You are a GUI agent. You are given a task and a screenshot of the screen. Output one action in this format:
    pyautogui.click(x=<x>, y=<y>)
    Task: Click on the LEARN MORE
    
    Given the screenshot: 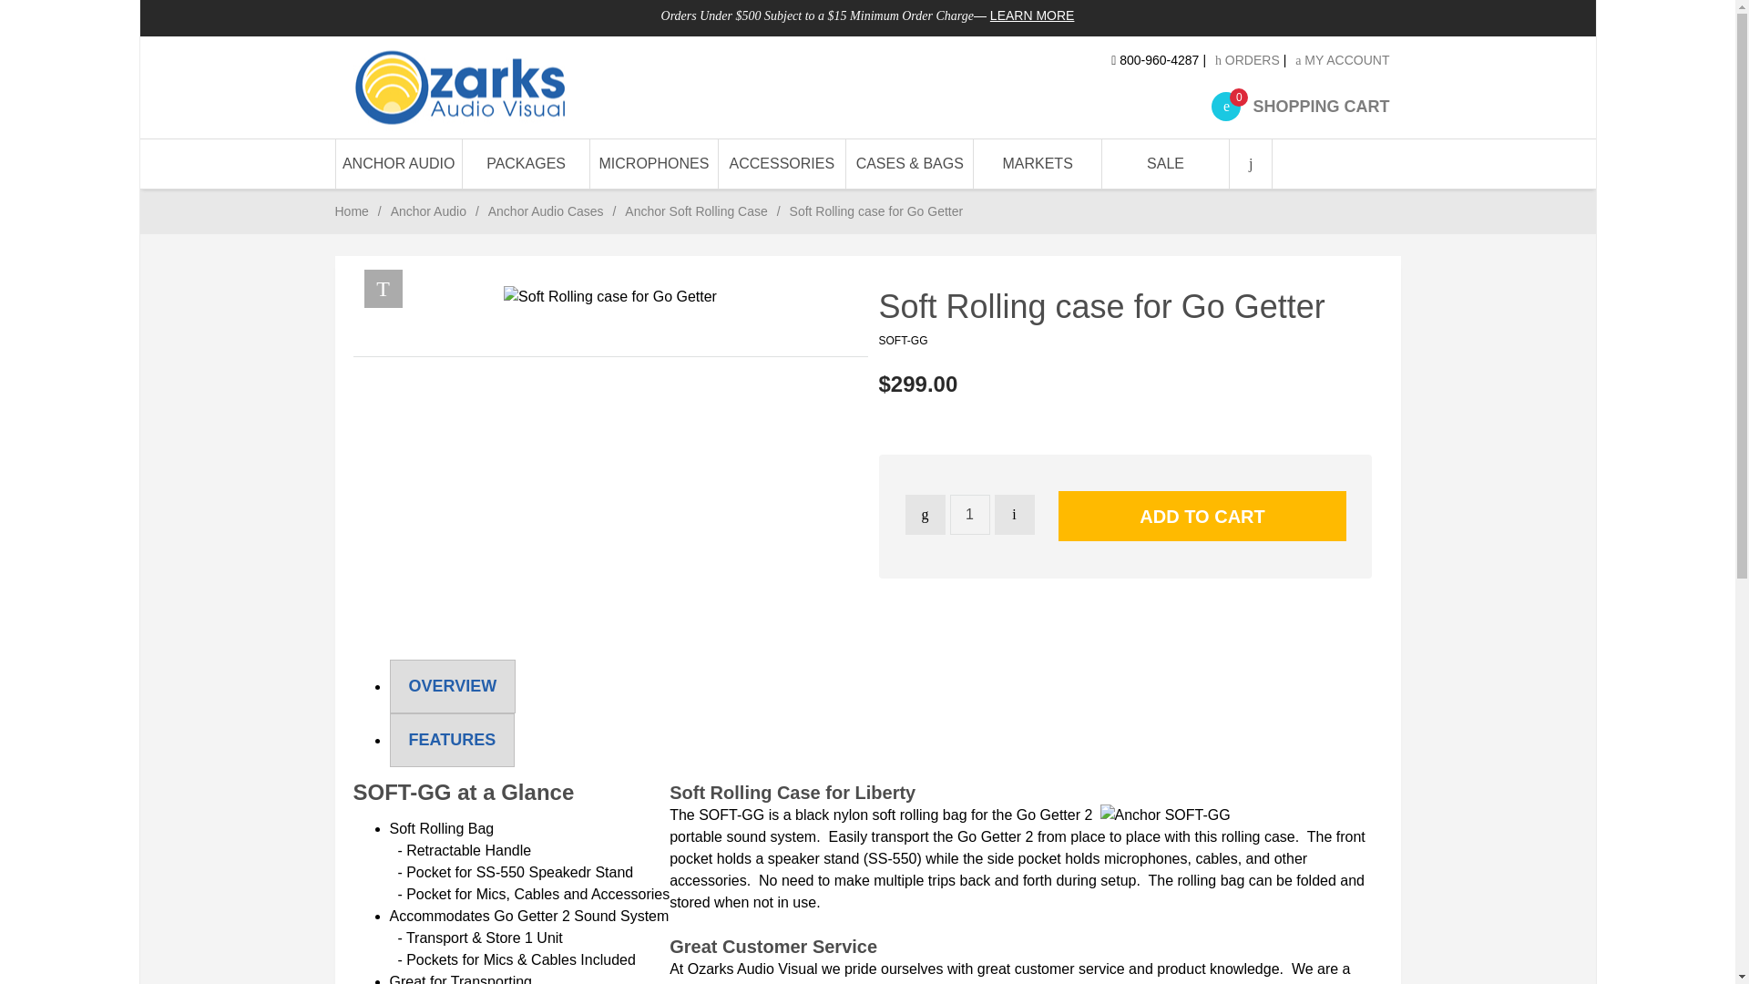 What is the action you would take?
    pyautogui.click(x=610, y=297)
    